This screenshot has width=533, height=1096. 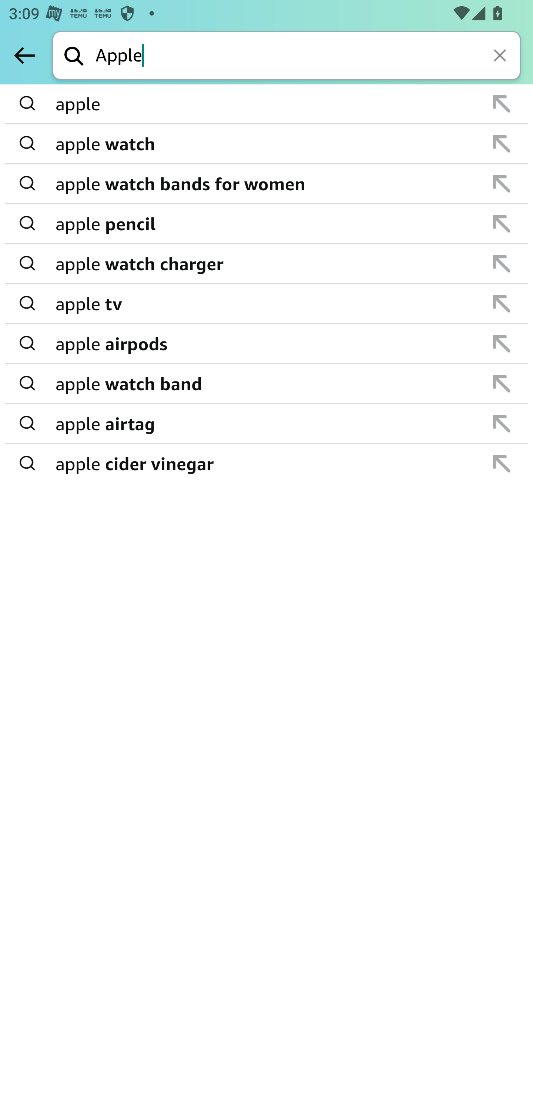 What do you see at coordinates (267, 264) in the screenshot?
I see `apple watch charger` at bounding box center [267, 264].